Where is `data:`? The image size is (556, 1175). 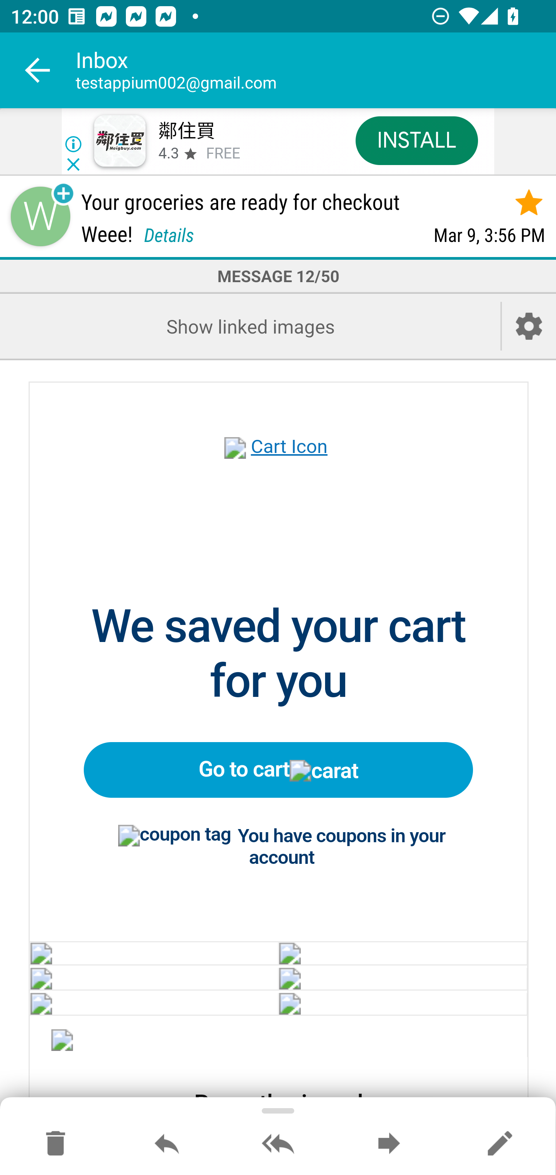 data: is located at coordinates (154, 1003).